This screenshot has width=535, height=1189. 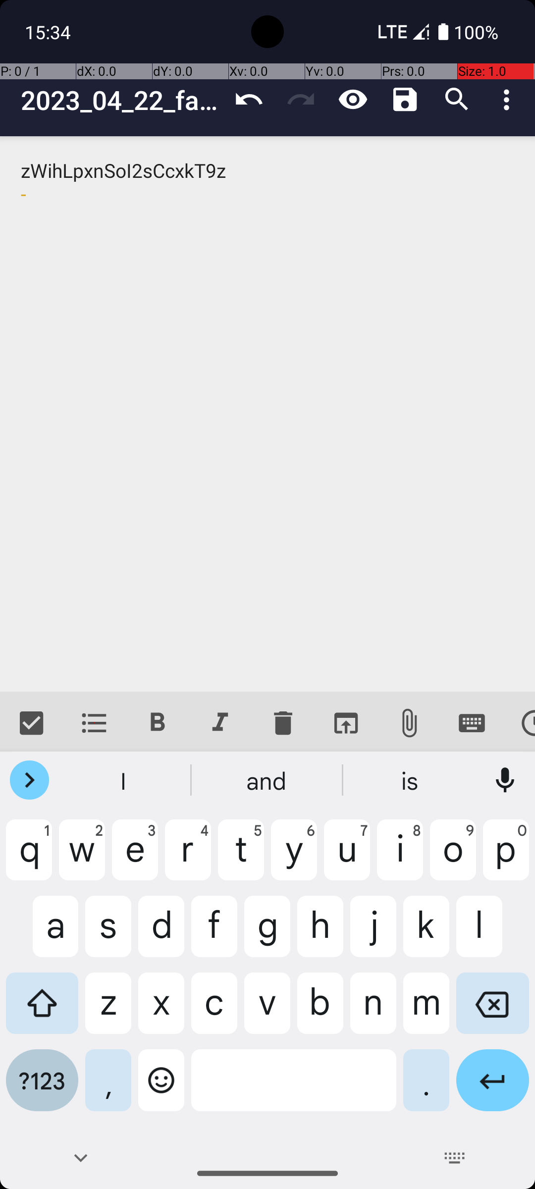 I want to click on zWihLpxnSoI2sCcxkT9z
- , so click(x=267, y=414).